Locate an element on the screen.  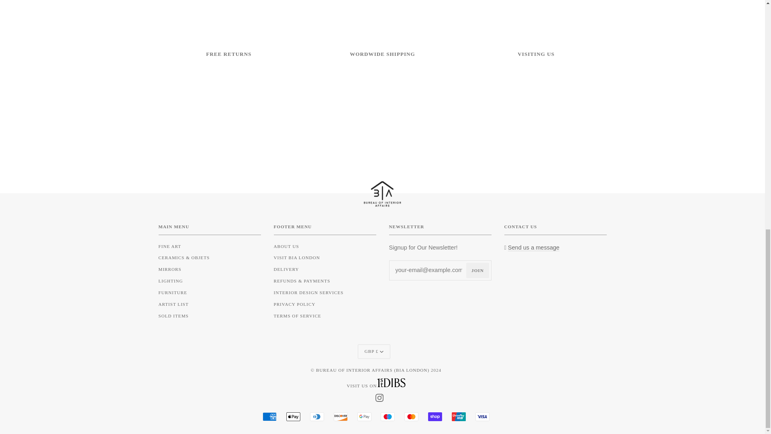
DISCOVER is located at coordinates (341, 416).